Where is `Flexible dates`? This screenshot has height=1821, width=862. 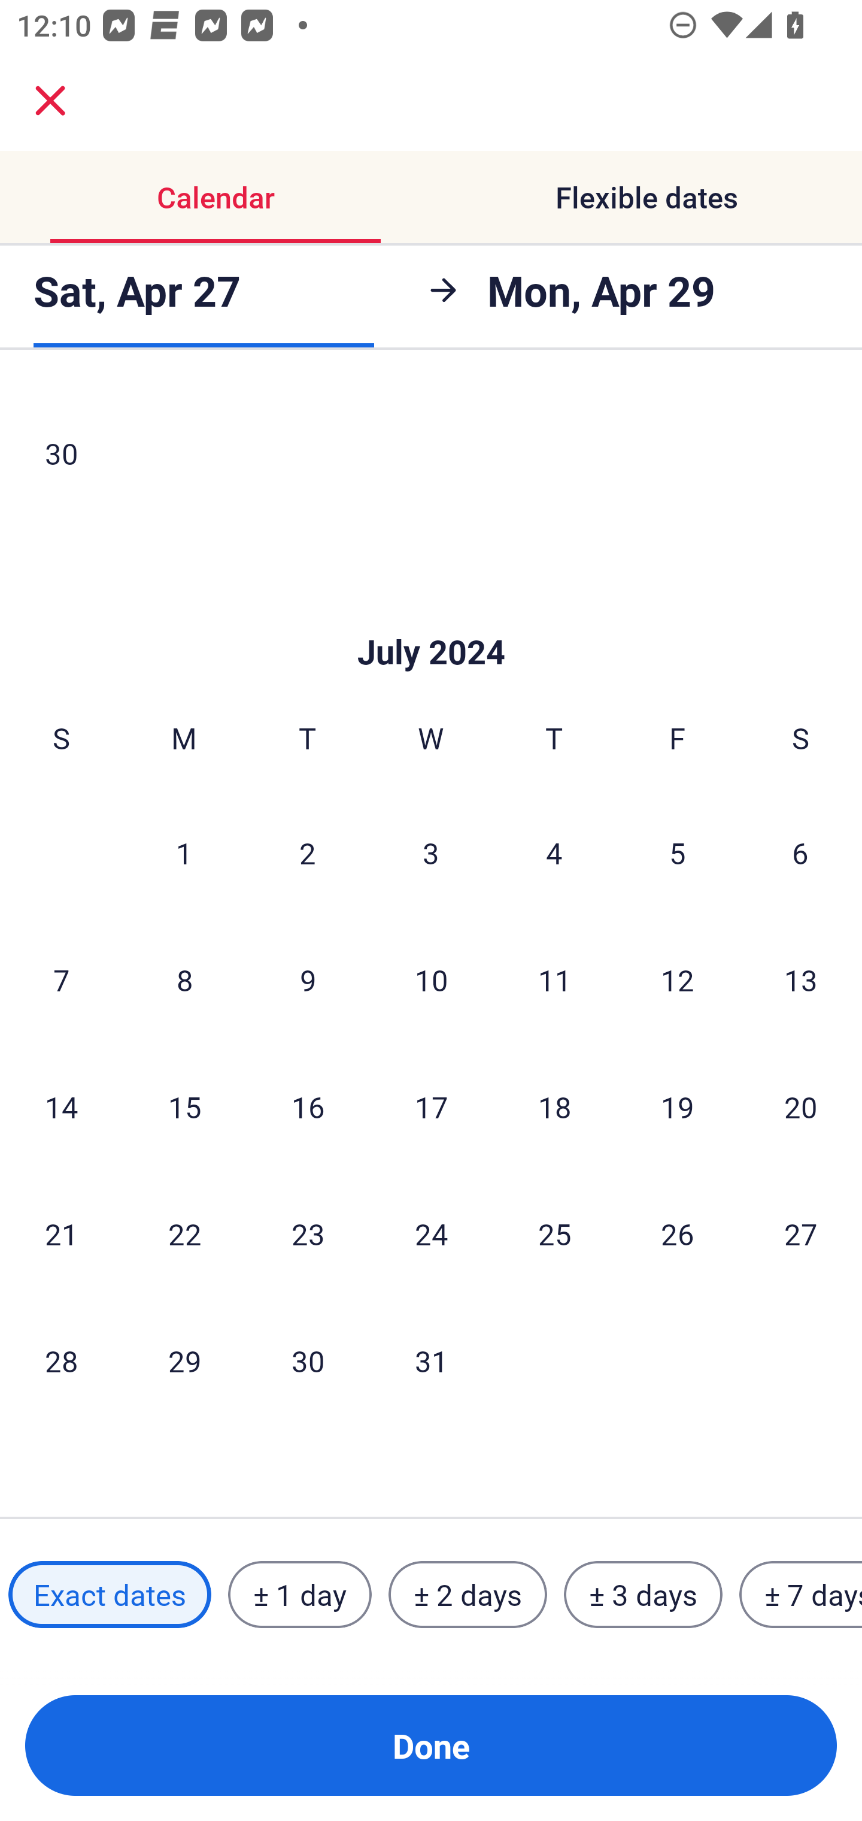 Flexible dates is located at coordinates (646, 198).